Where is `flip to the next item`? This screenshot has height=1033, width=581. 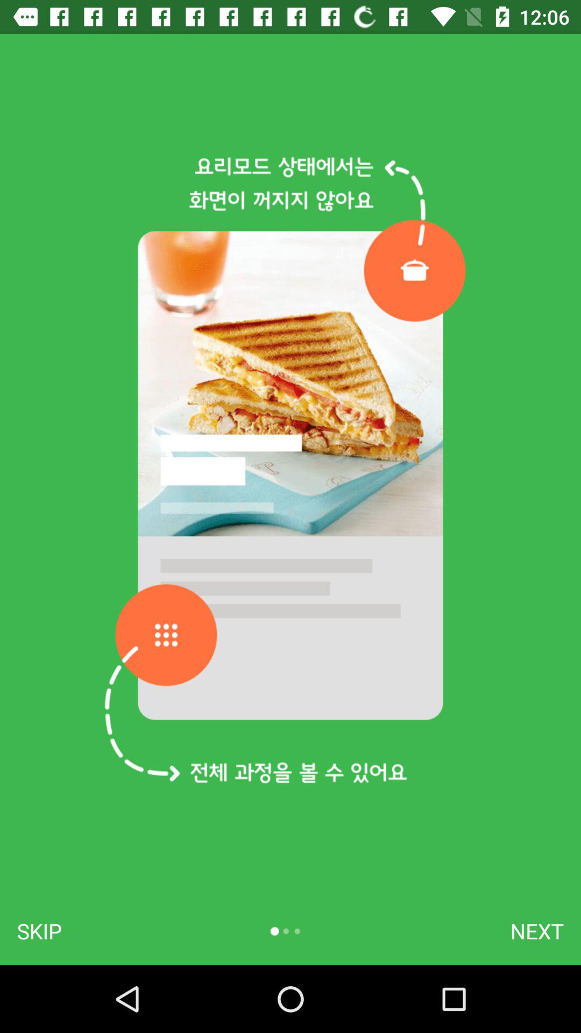
flip to the next item is located at coordinates (537, 931).